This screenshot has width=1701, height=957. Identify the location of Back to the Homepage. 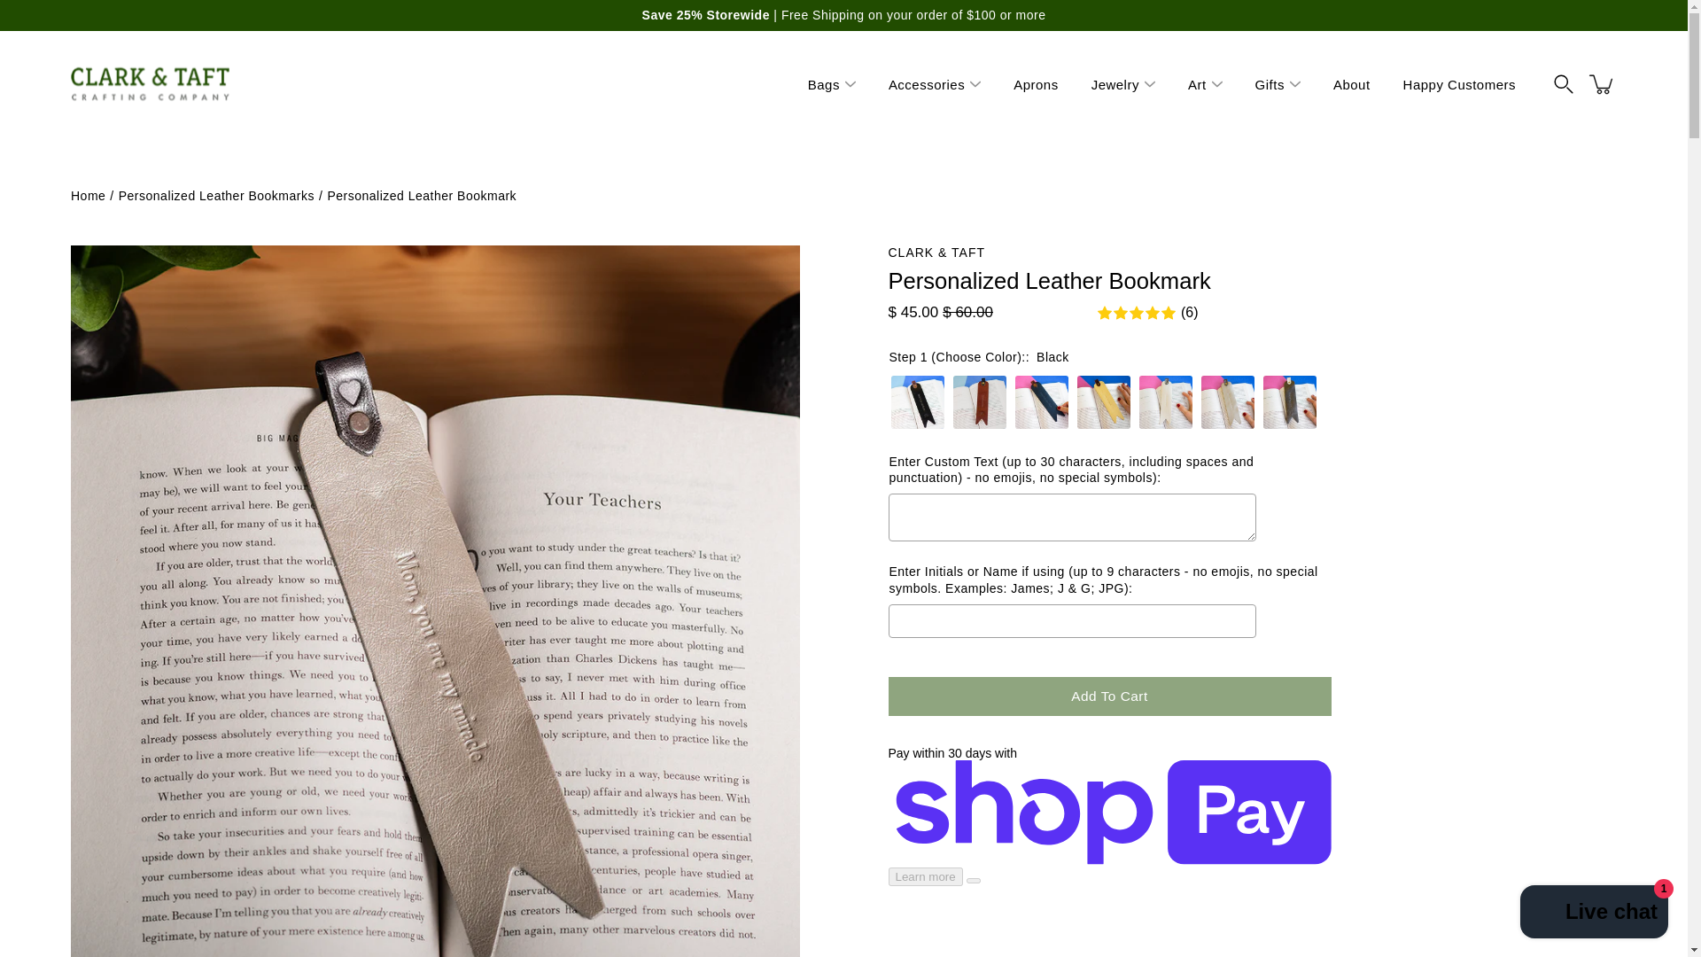
(89, 195).